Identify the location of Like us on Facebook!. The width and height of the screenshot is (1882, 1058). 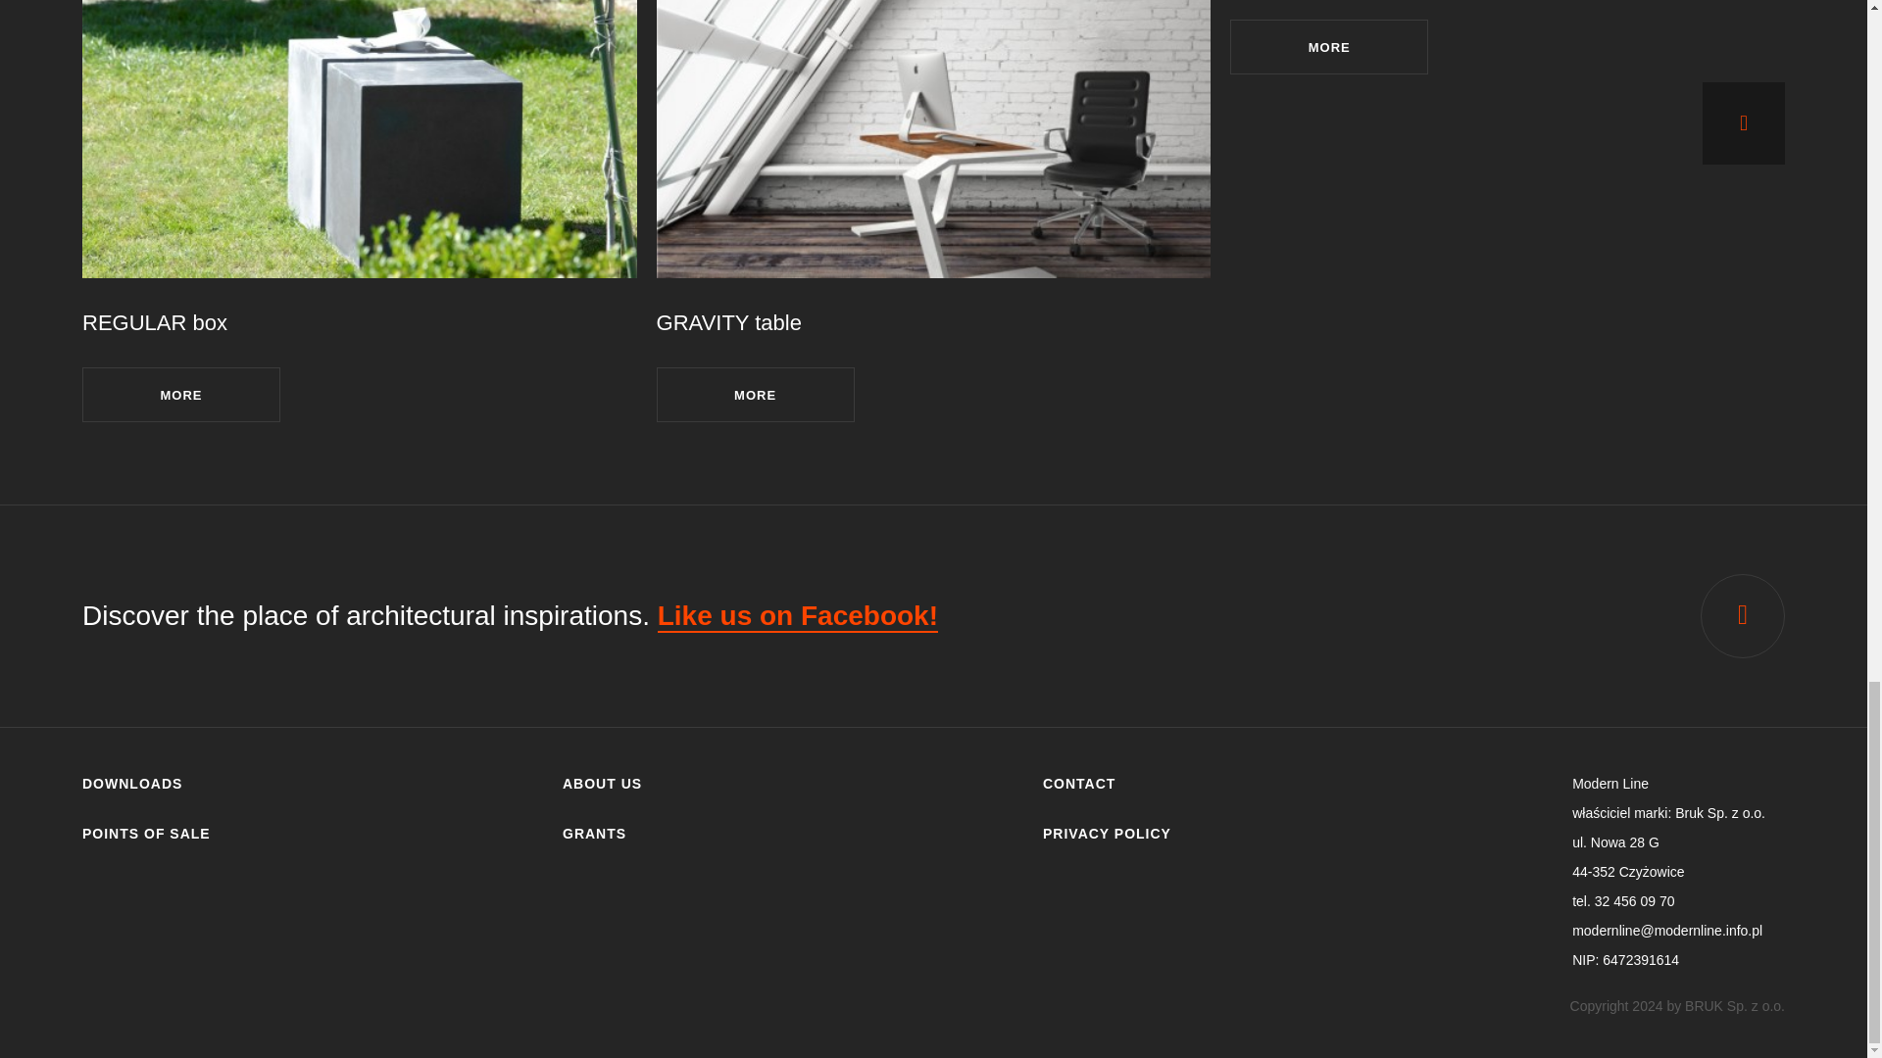
(797, 616).